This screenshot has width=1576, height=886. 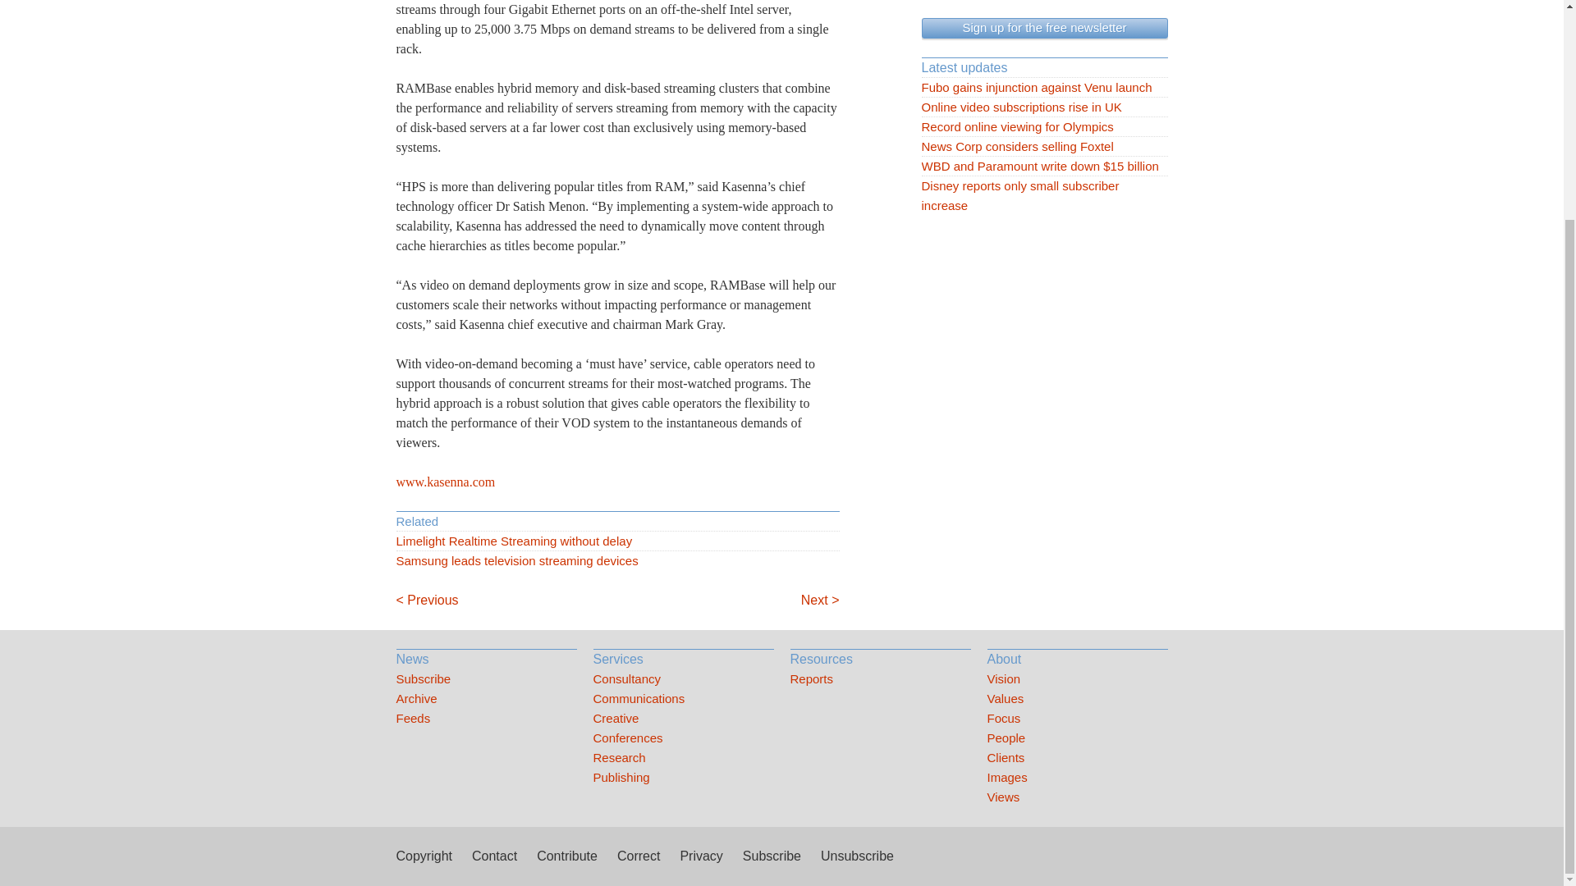 I want to click on Fubo gains injunction against Venu launch, so click(x=1044, y=87).